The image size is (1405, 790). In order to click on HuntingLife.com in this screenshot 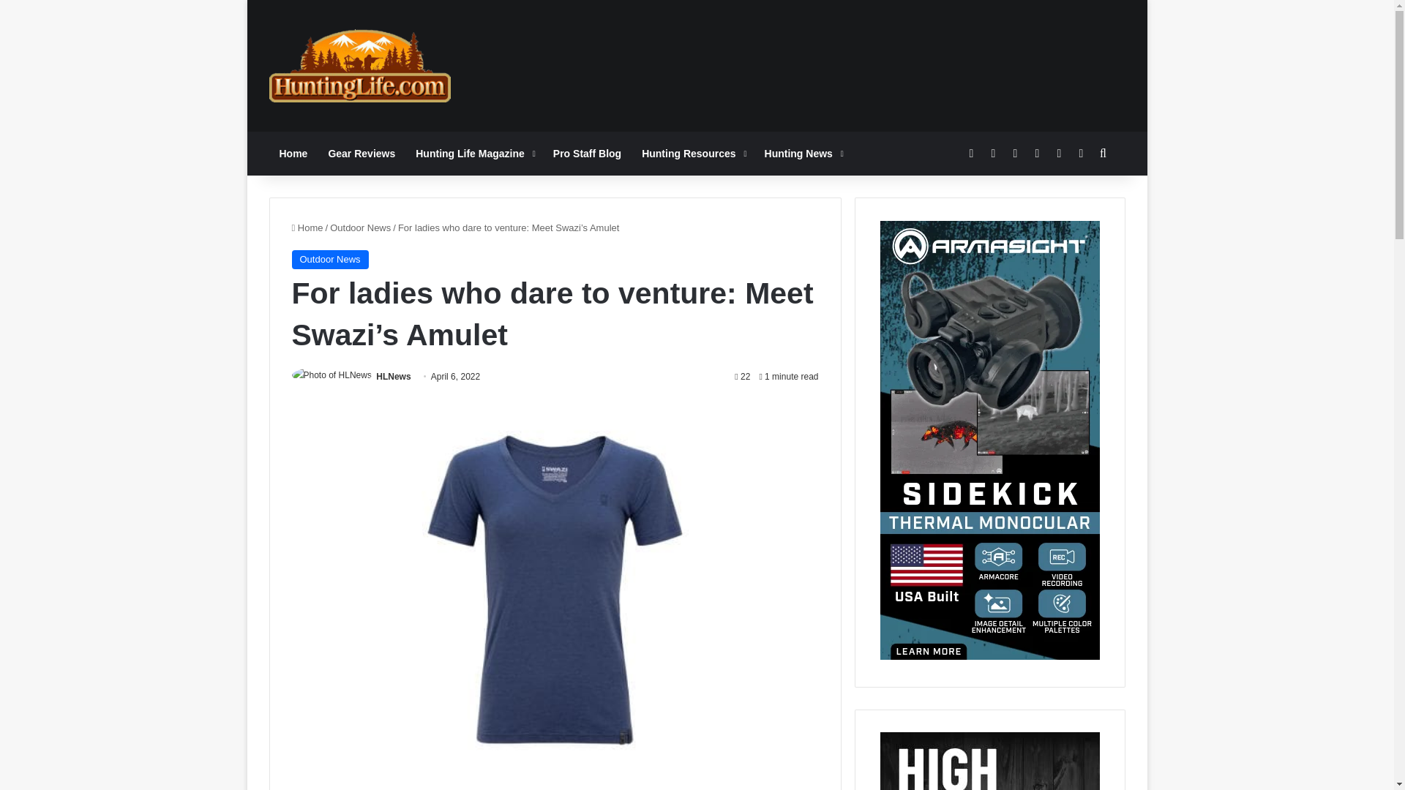, I will do `click(360, 66)`.